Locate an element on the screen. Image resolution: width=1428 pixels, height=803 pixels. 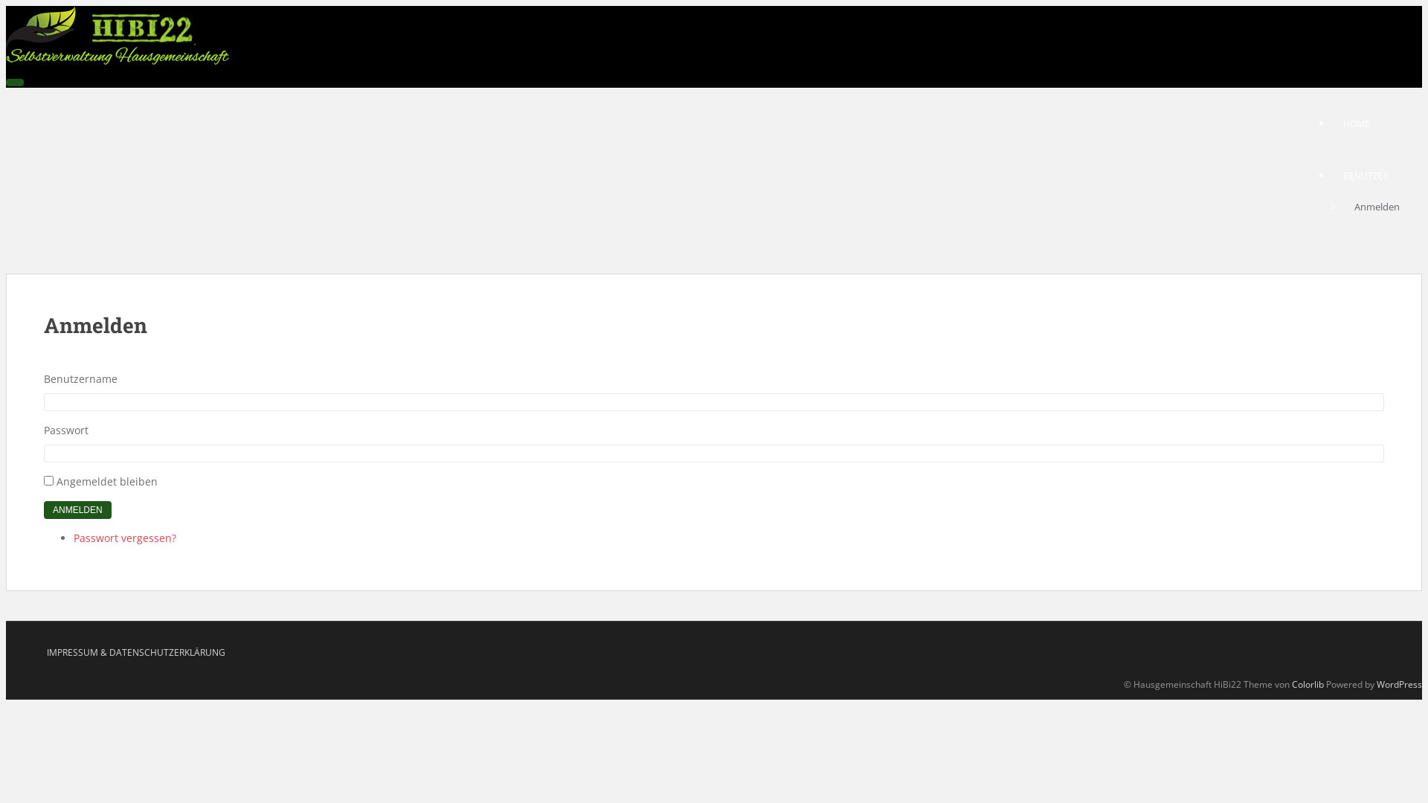
Passwort vergessen? is located at coordinates (125, 538).